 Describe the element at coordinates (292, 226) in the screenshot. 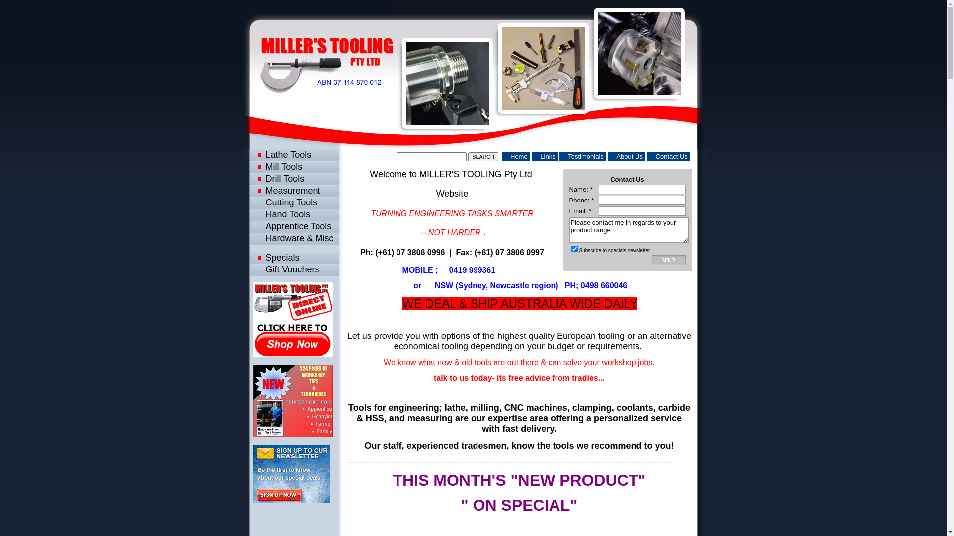

I see `Apprentice Tools` at that location.